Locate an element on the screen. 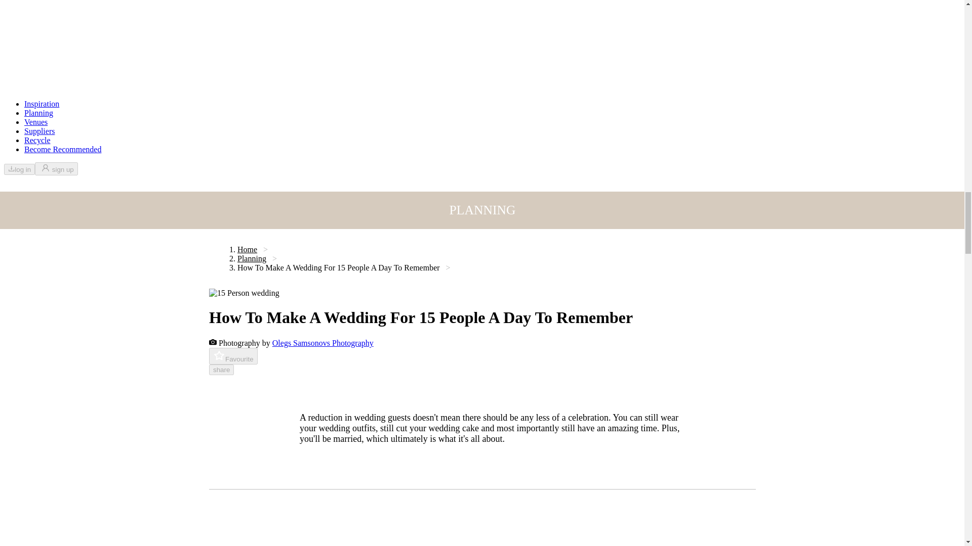  Planning is located at coordinates (38, 113).